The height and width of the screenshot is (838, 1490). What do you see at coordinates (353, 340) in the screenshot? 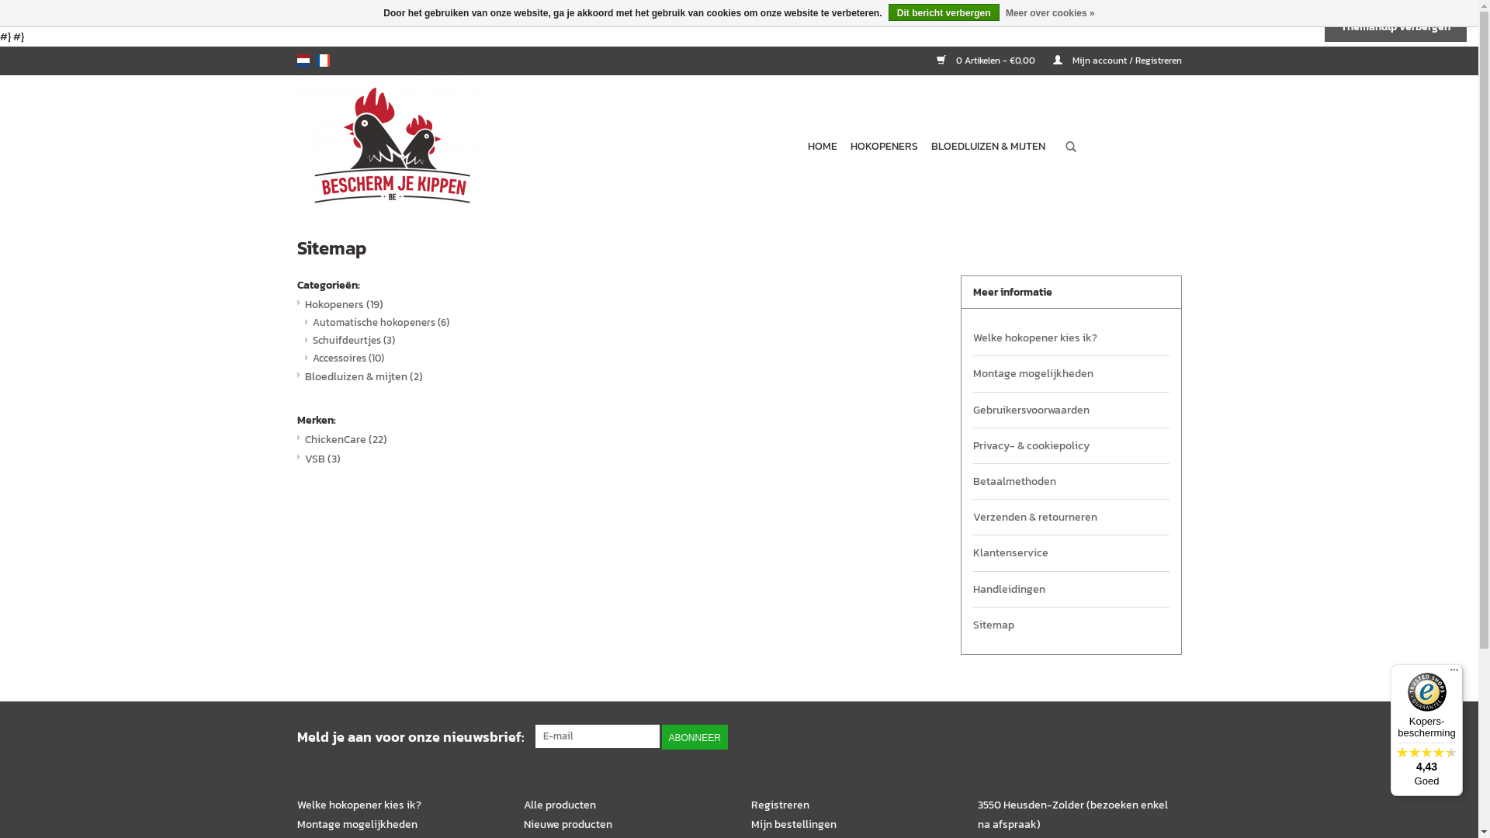
I see `Schuifdeurtjes (3)` at bounding box center [353, 340].